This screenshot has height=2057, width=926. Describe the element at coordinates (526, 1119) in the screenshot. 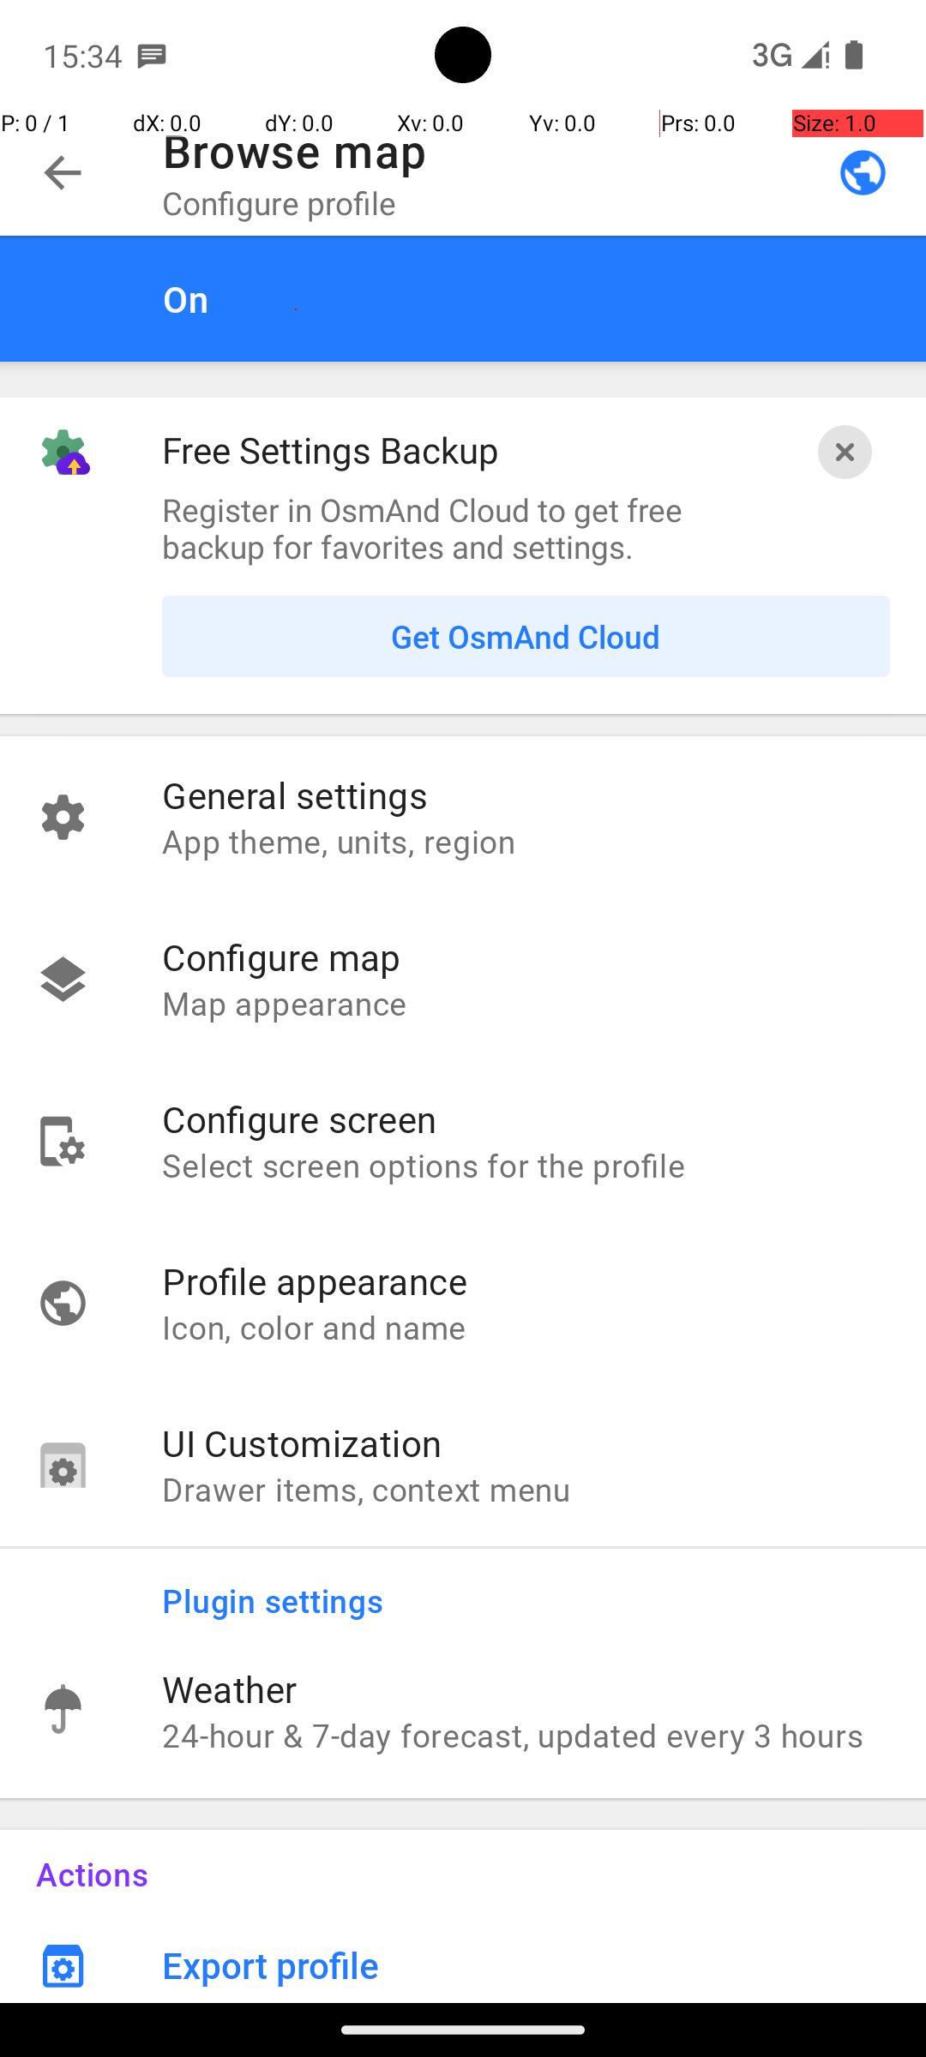

I see `Configure screen` at that location.